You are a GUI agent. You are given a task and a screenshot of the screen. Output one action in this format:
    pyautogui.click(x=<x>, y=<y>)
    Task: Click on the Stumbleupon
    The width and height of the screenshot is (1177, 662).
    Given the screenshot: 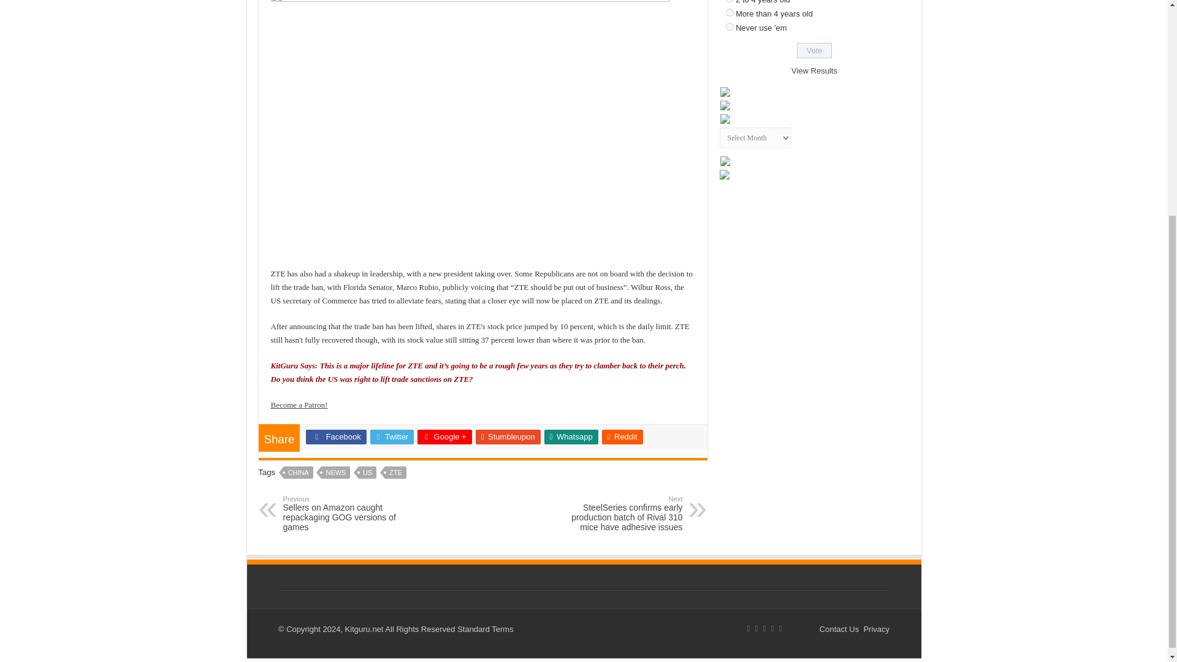 What is the action you would take?
    pyautogui.click(x=508, y=436)
    